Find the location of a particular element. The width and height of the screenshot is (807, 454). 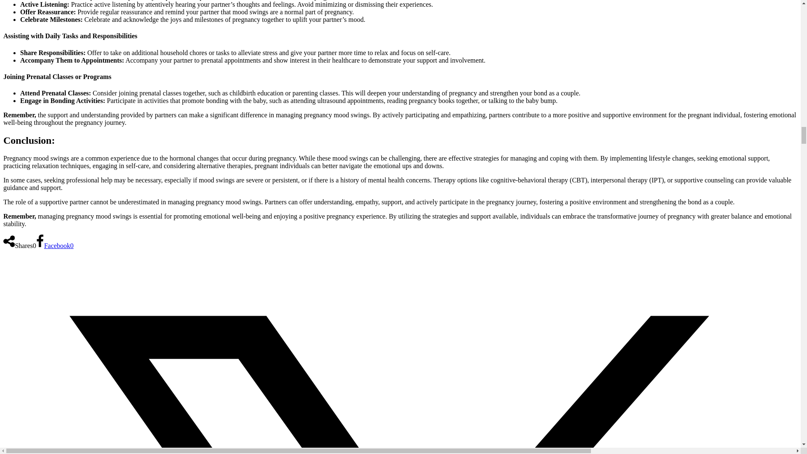

Share on Facebook is located at coordinates (55, 245).